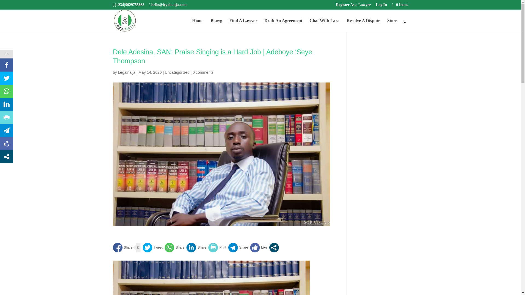  What do you see at coordinates (122, 247) in the screenshot?
I see `Share on Facebook` at bounding box center [122, 247].